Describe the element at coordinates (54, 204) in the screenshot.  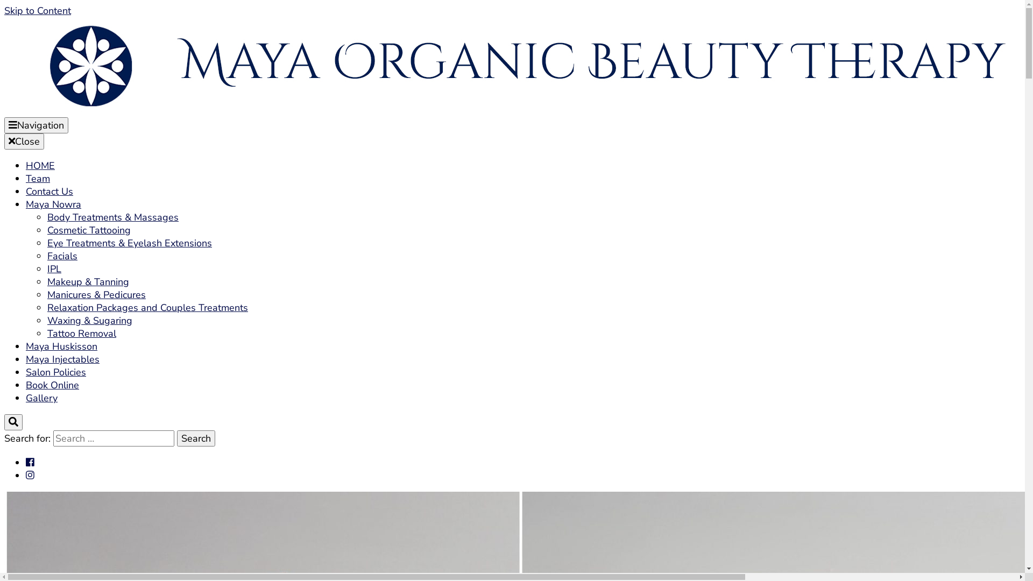
I see `Maya Nowra` at that location.